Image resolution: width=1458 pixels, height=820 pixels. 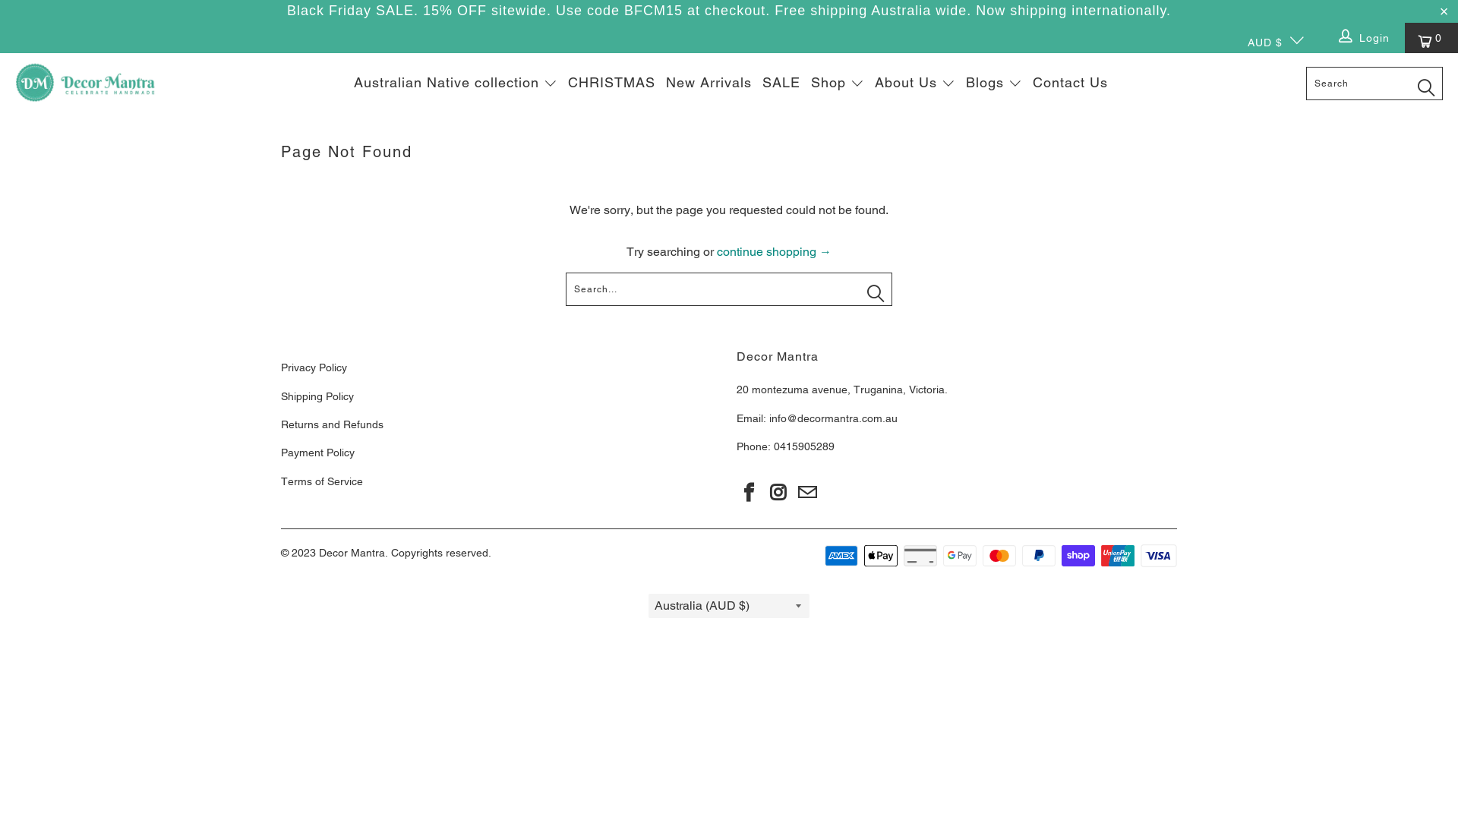 What do you see at coordinates (781, 84) in the screenshot?
I see `SALE` at bounding box center [781, 84].